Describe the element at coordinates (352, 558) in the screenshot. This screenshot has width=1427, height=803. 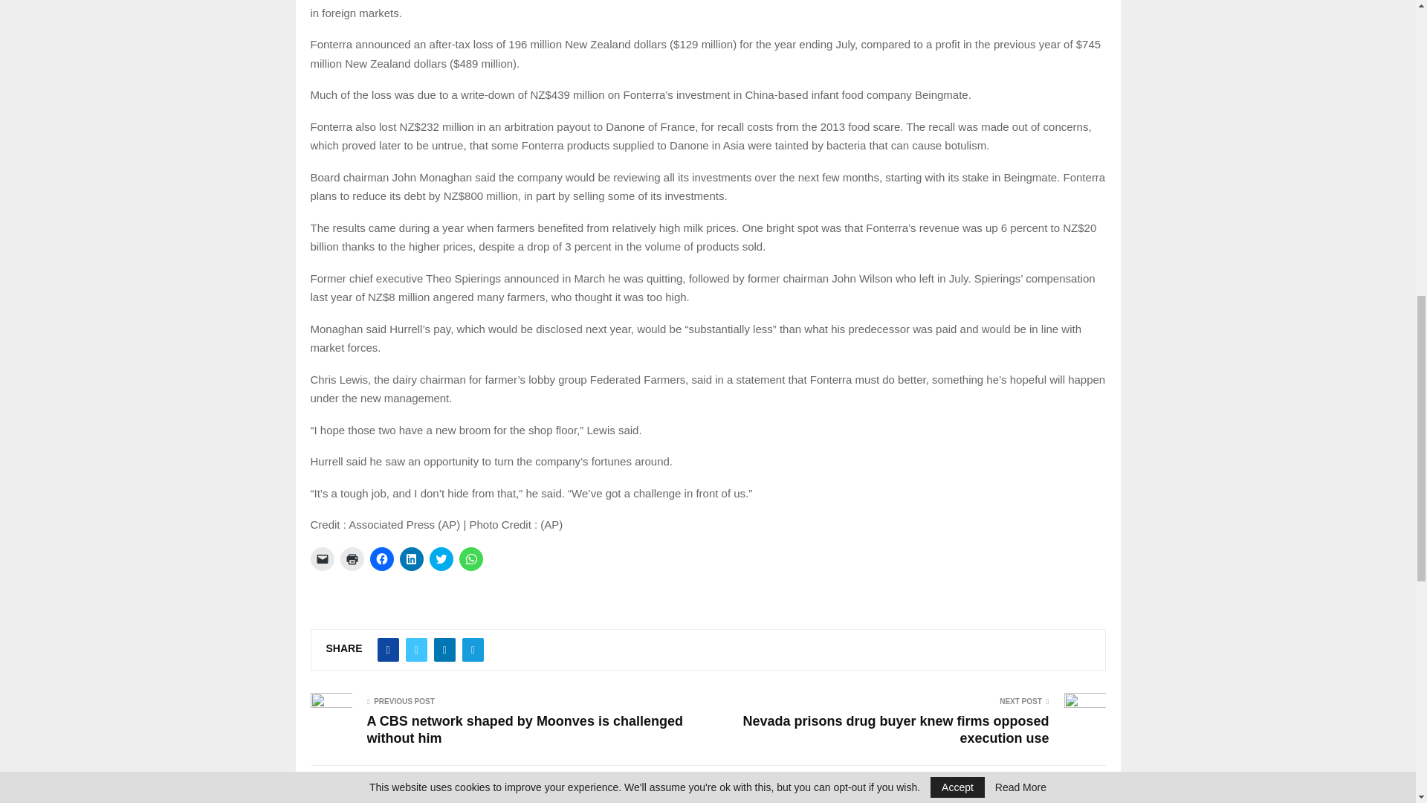
I see `Click to print` at that location.